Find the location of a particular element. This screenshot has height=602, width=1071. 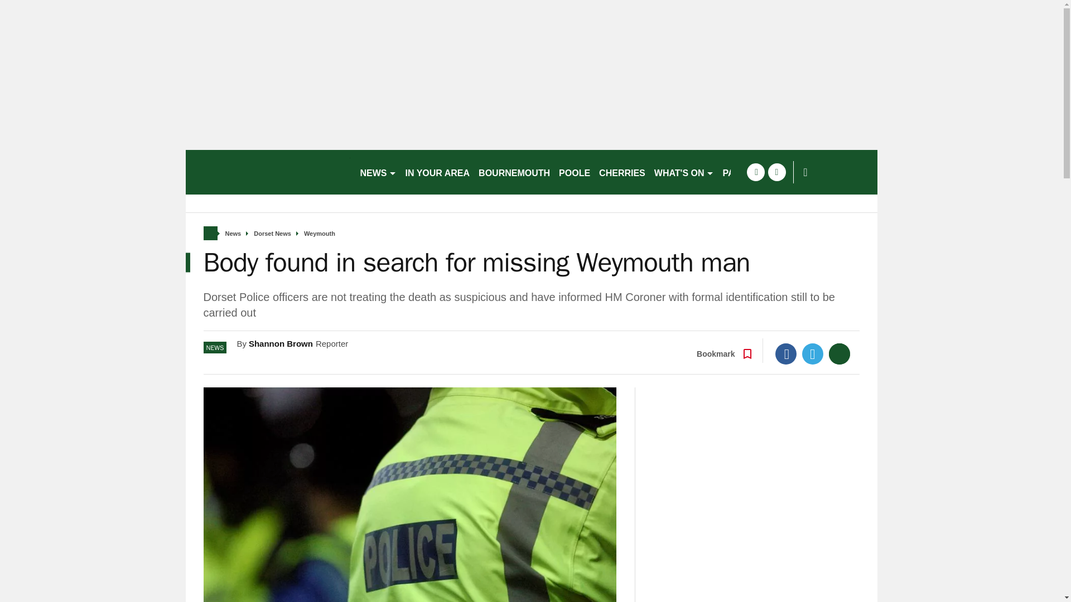

WHAT'S ON is located at coordinates (684, 172).